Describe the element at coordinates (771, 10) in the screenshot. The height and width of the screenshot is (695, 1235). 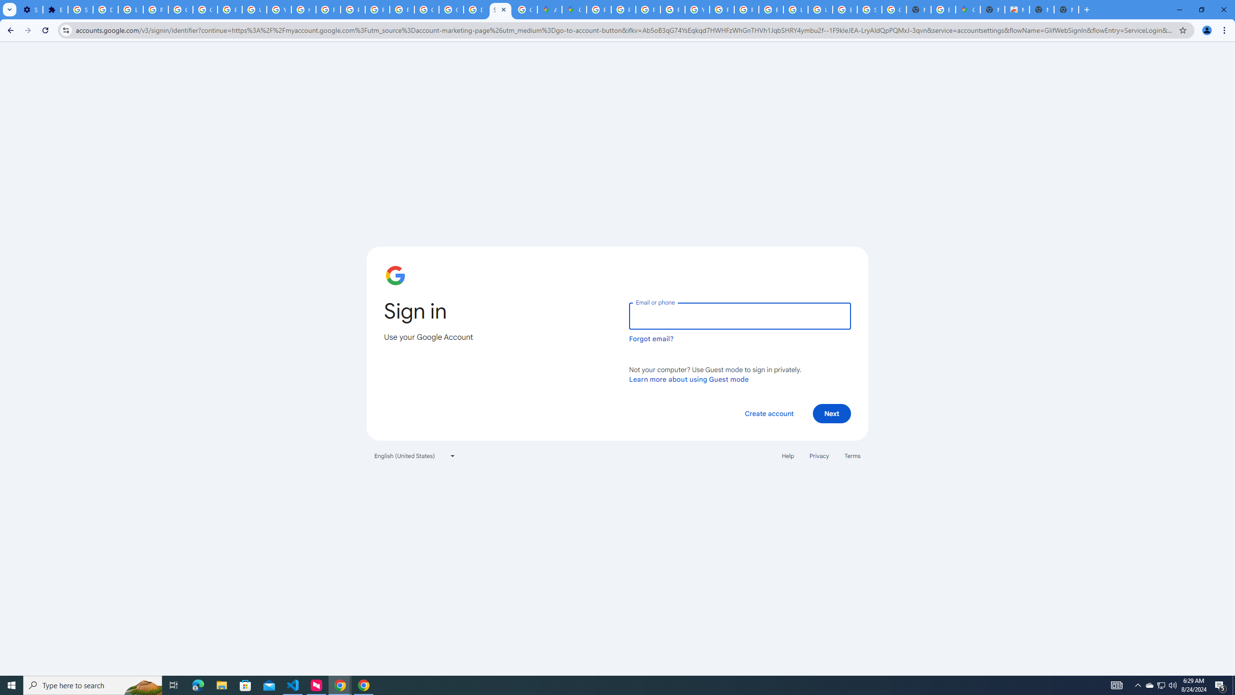
I see `Browse Chrome as a guest - Computer - Google Chrome Help` at that location.